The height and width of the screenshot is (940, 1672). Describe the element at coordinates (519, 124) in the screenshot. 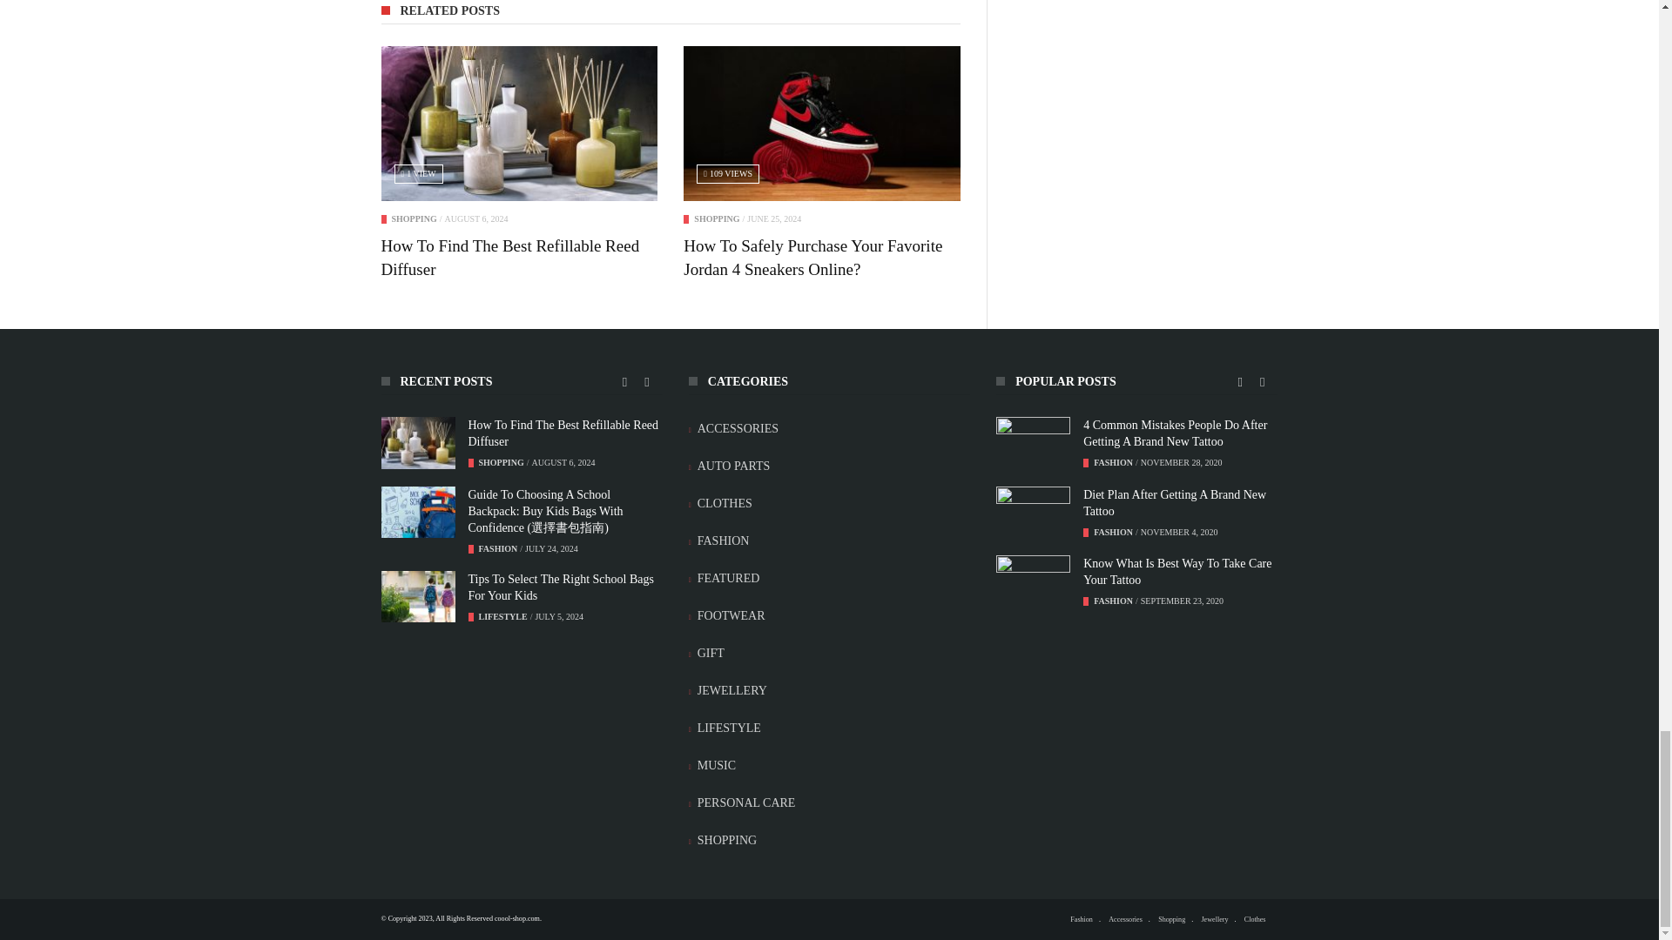

I see `How To Find The Best Refillable Reed Diffuser` at that location.